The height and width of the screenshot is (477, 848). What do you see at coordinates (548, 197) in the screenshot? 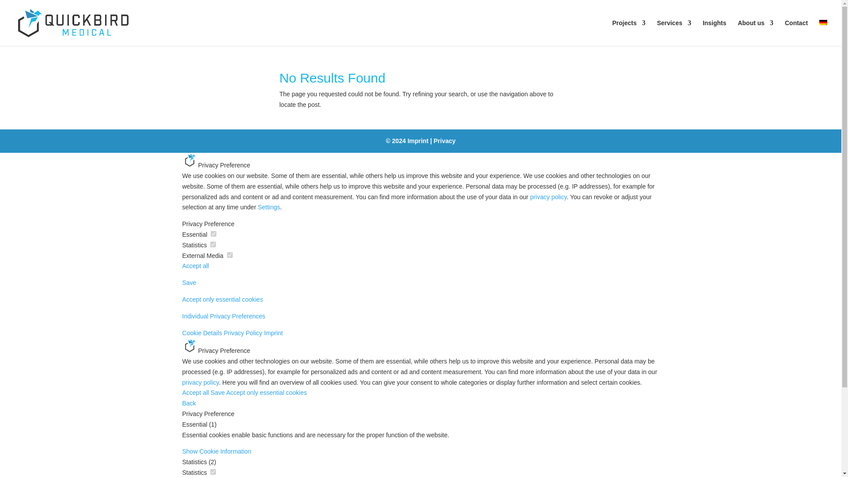
I see `privacy policy` at bounding box center [548, 197].